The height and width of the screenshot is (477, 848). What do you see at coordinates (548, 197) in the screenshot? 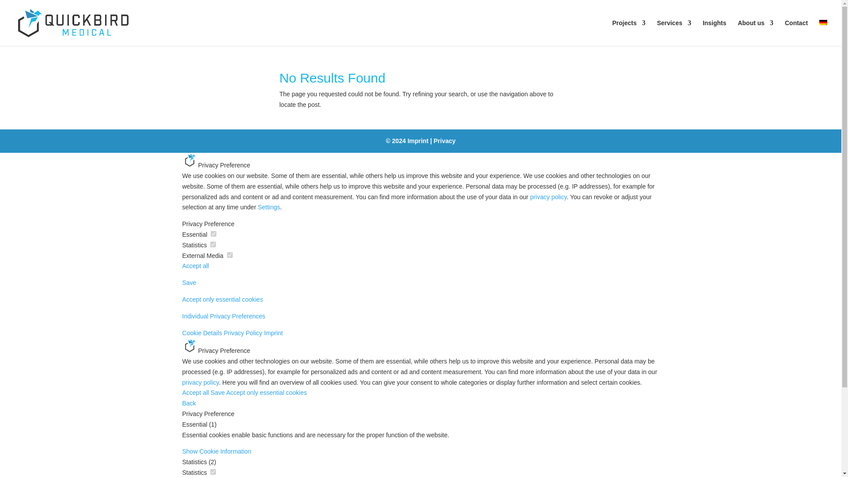
I see `privacy policy` at bounding box center [548, 197].